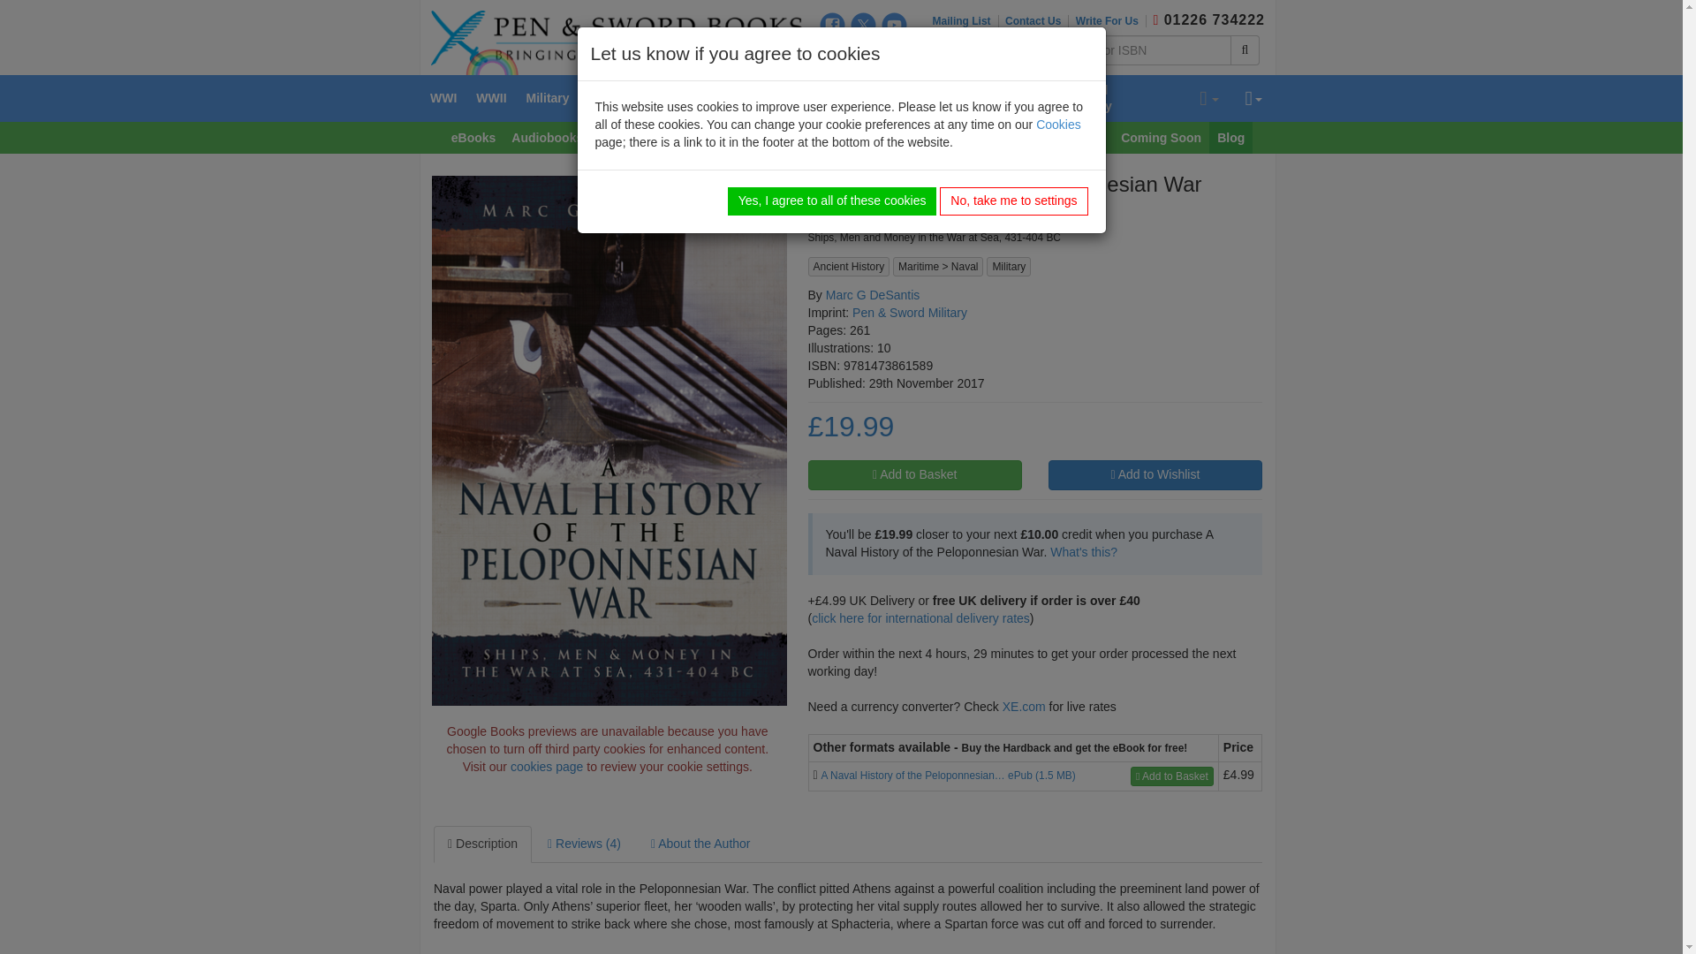 The width and height of the screenshot is (1696, 954). I want to click on Facebook, so click(832, 25).